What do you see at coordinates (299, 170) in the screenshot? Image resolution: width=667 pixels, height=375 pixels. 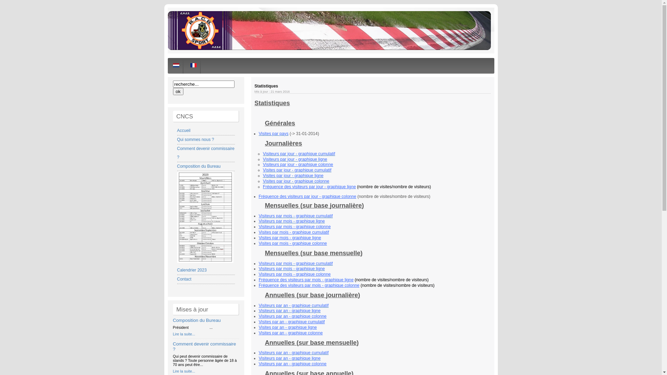 I see `isites par jour - graphique cumulatif` at bounding box center [299, 170].